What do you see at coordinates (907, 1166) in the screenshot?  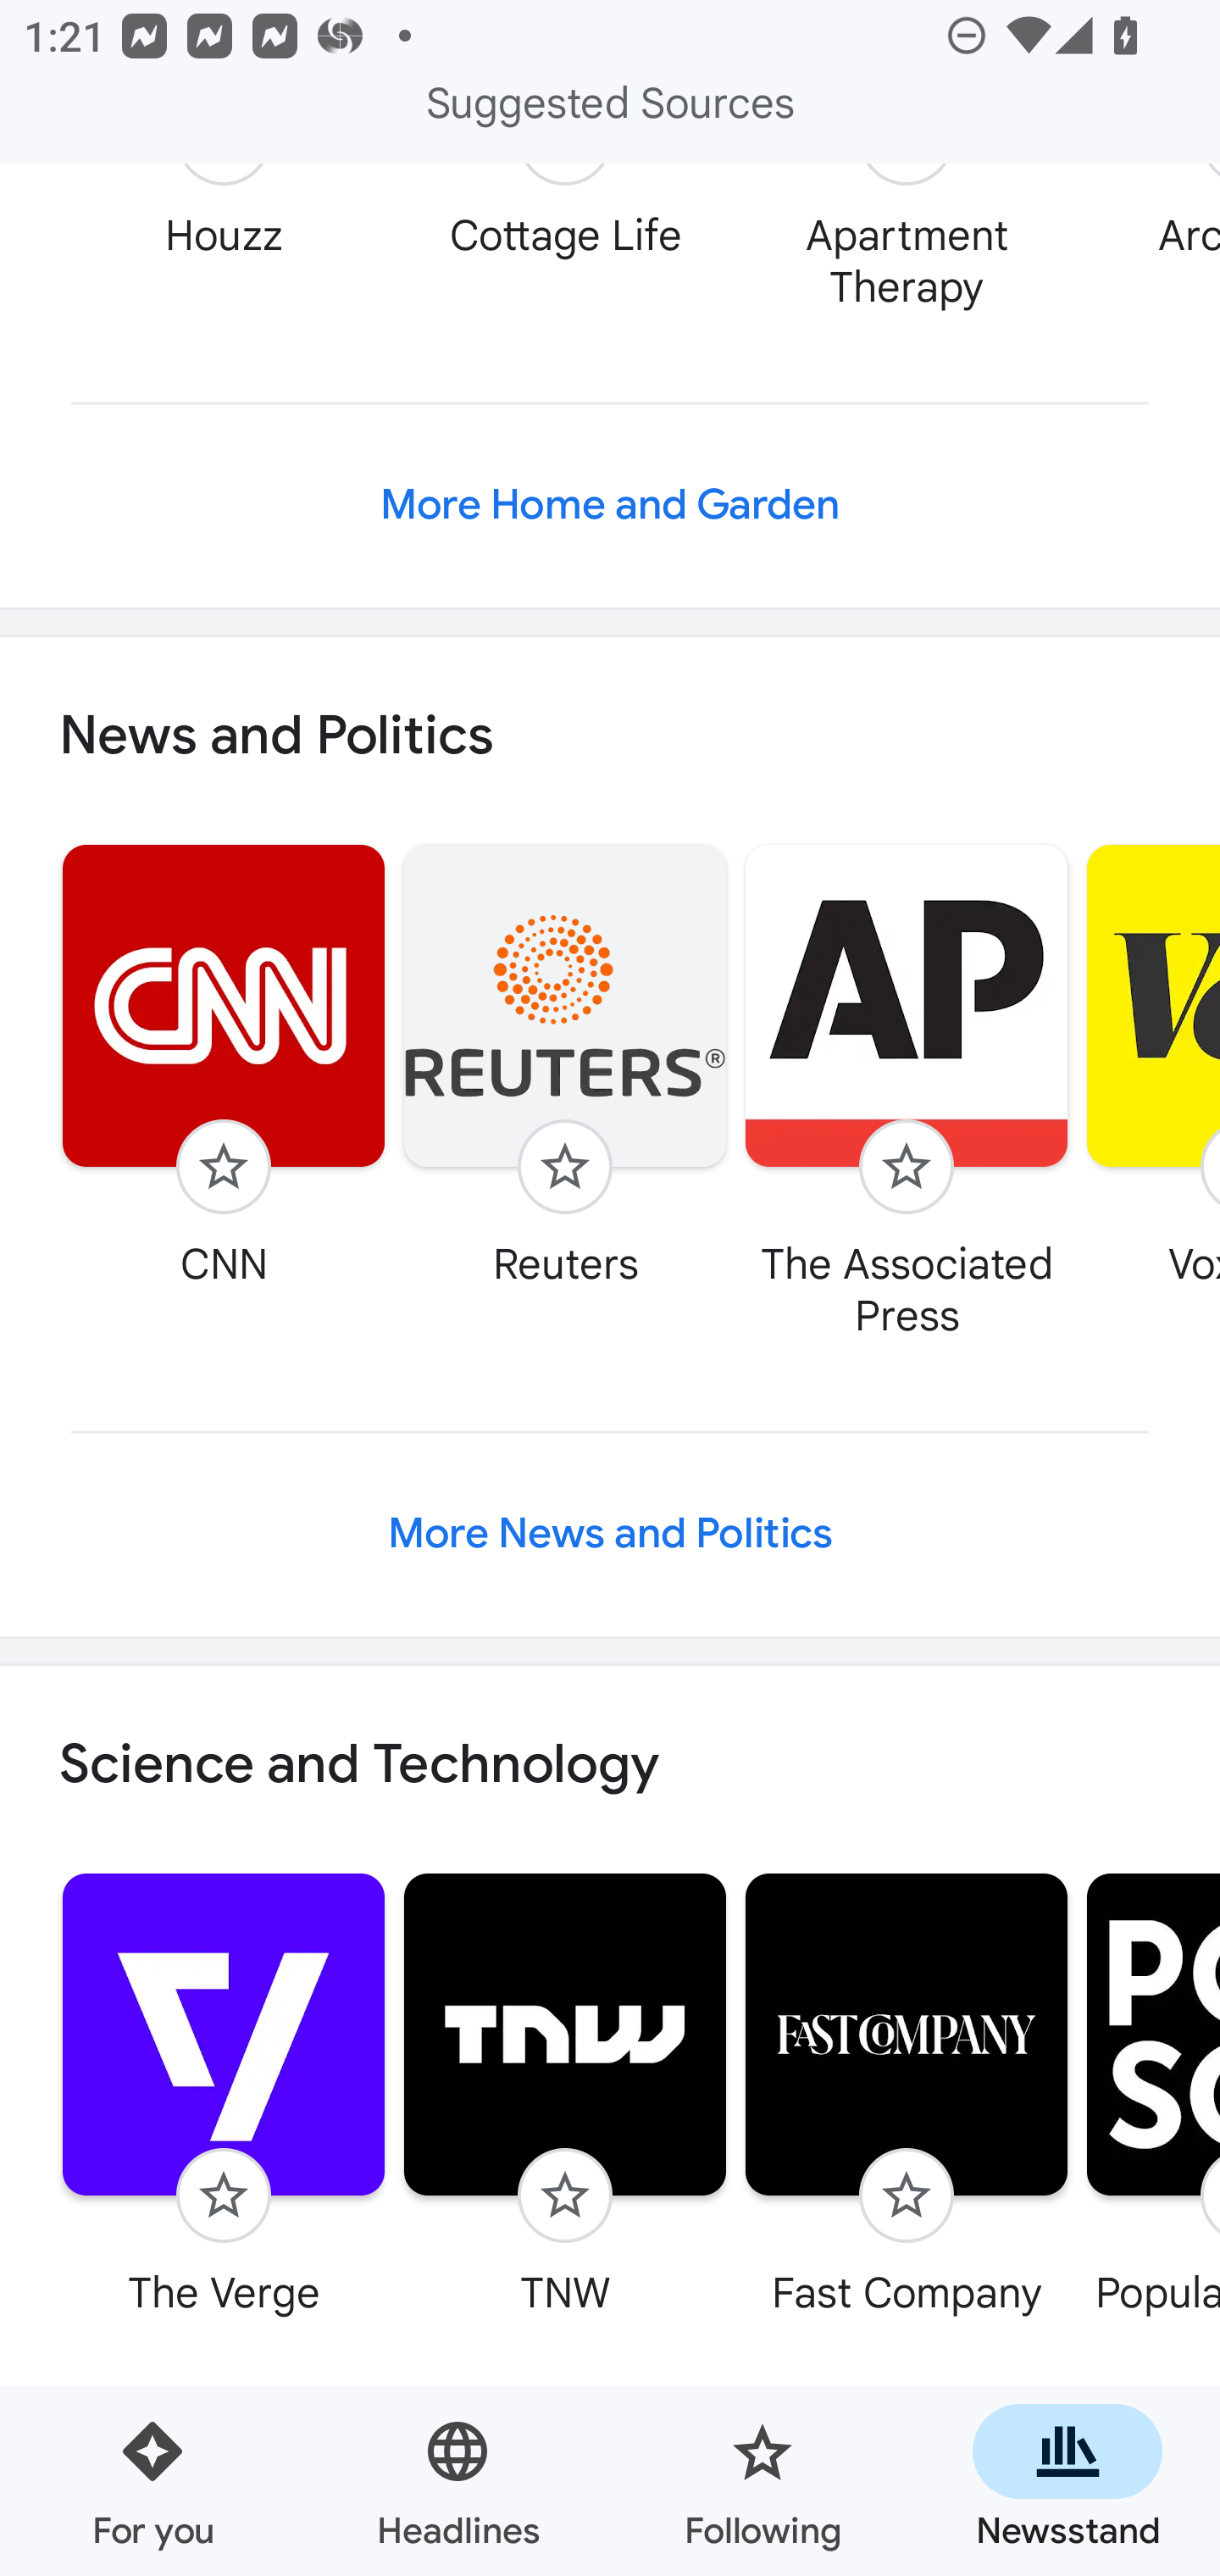 I see `Follow` at bounding box center [907, 1166].